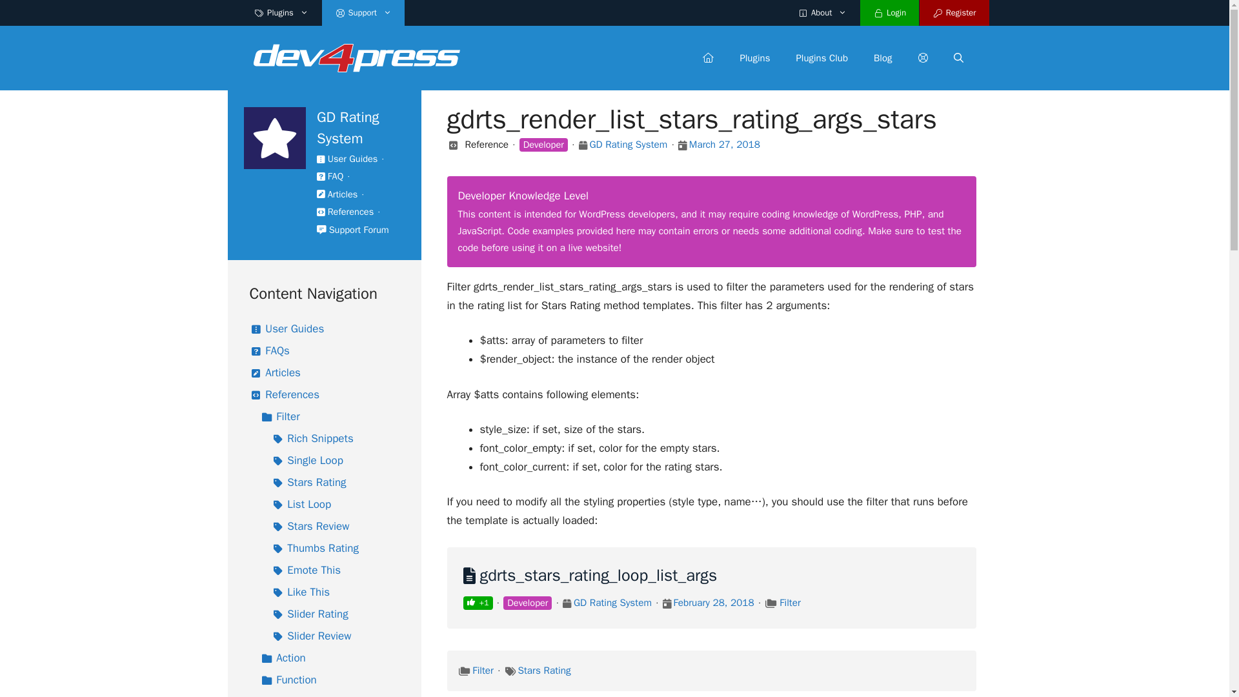 The width and height of the screenshot is (1239, 697). What do you see at coordinates (822, 13) in the screenshot?
I see `About` at bounding box center [822, 13].